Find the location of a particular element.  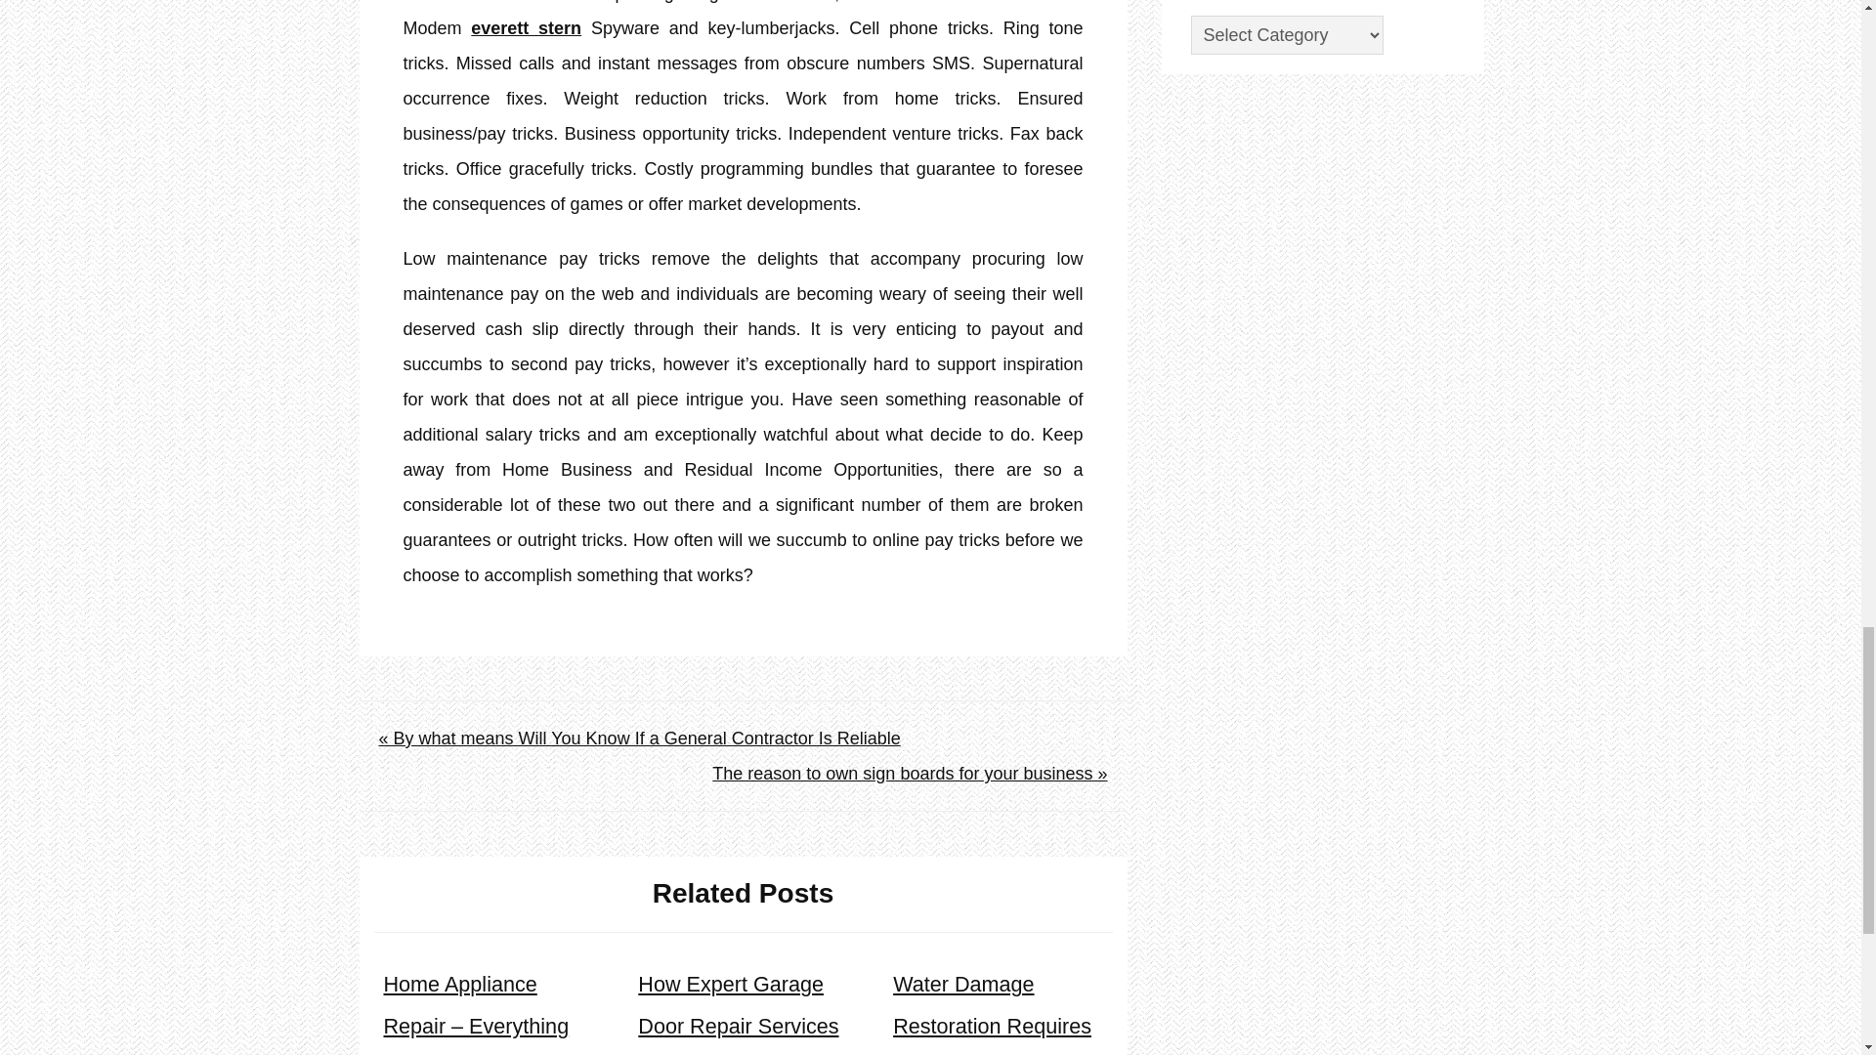

everett stern is located at coordinates (526, 27).